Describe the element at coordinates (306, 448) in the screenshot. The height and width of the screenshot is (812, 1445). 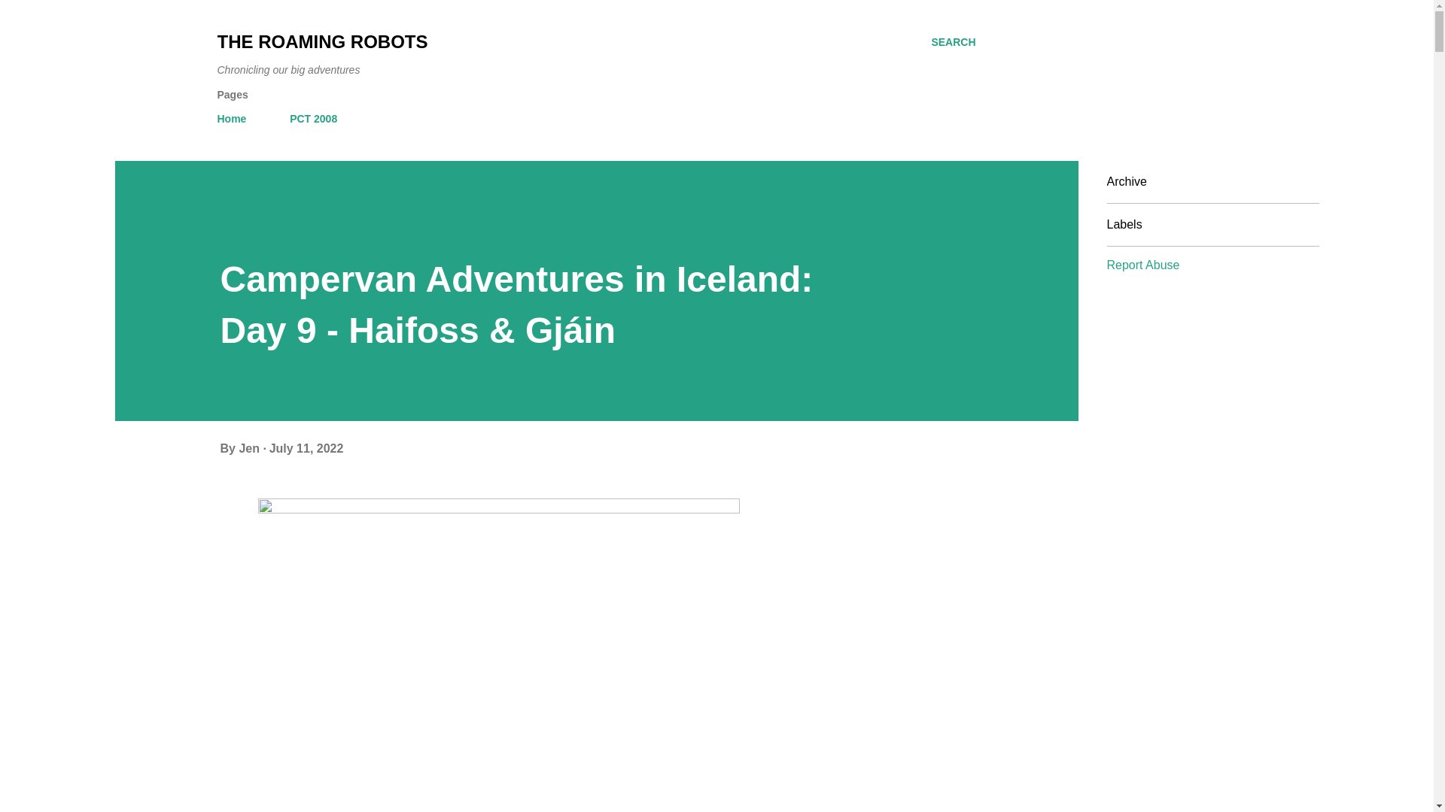
I see `permanent link` at that location.